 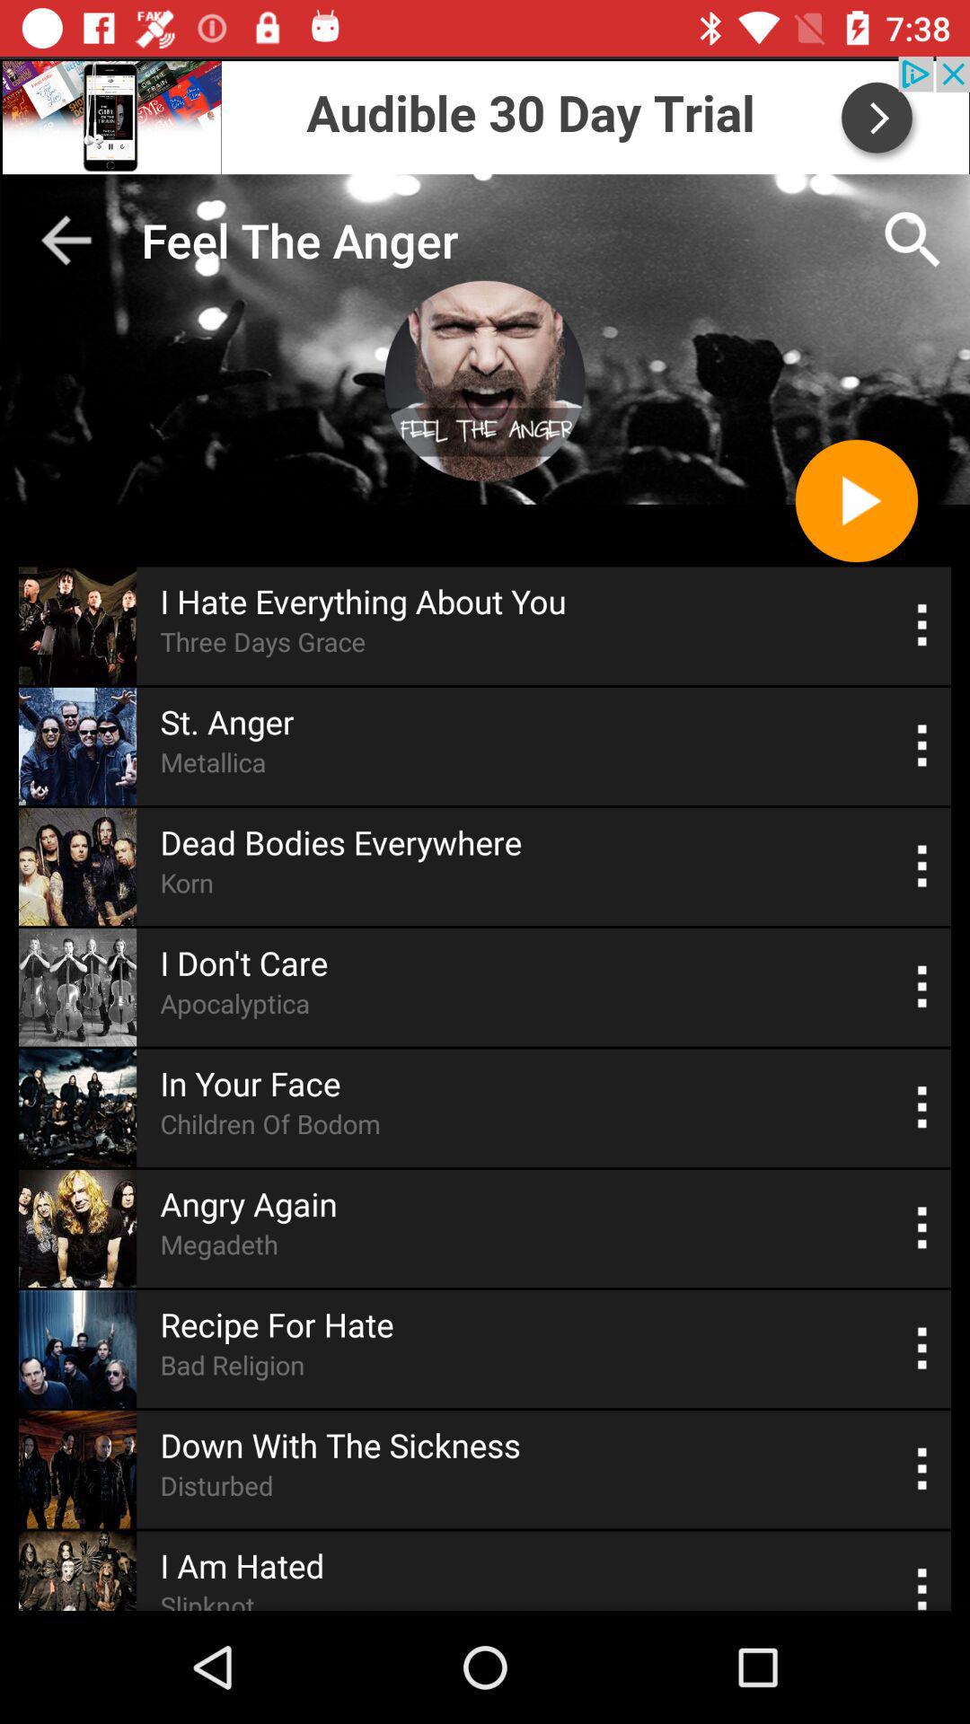 I want to click on show more options for track, so click(x=923, y=1228).